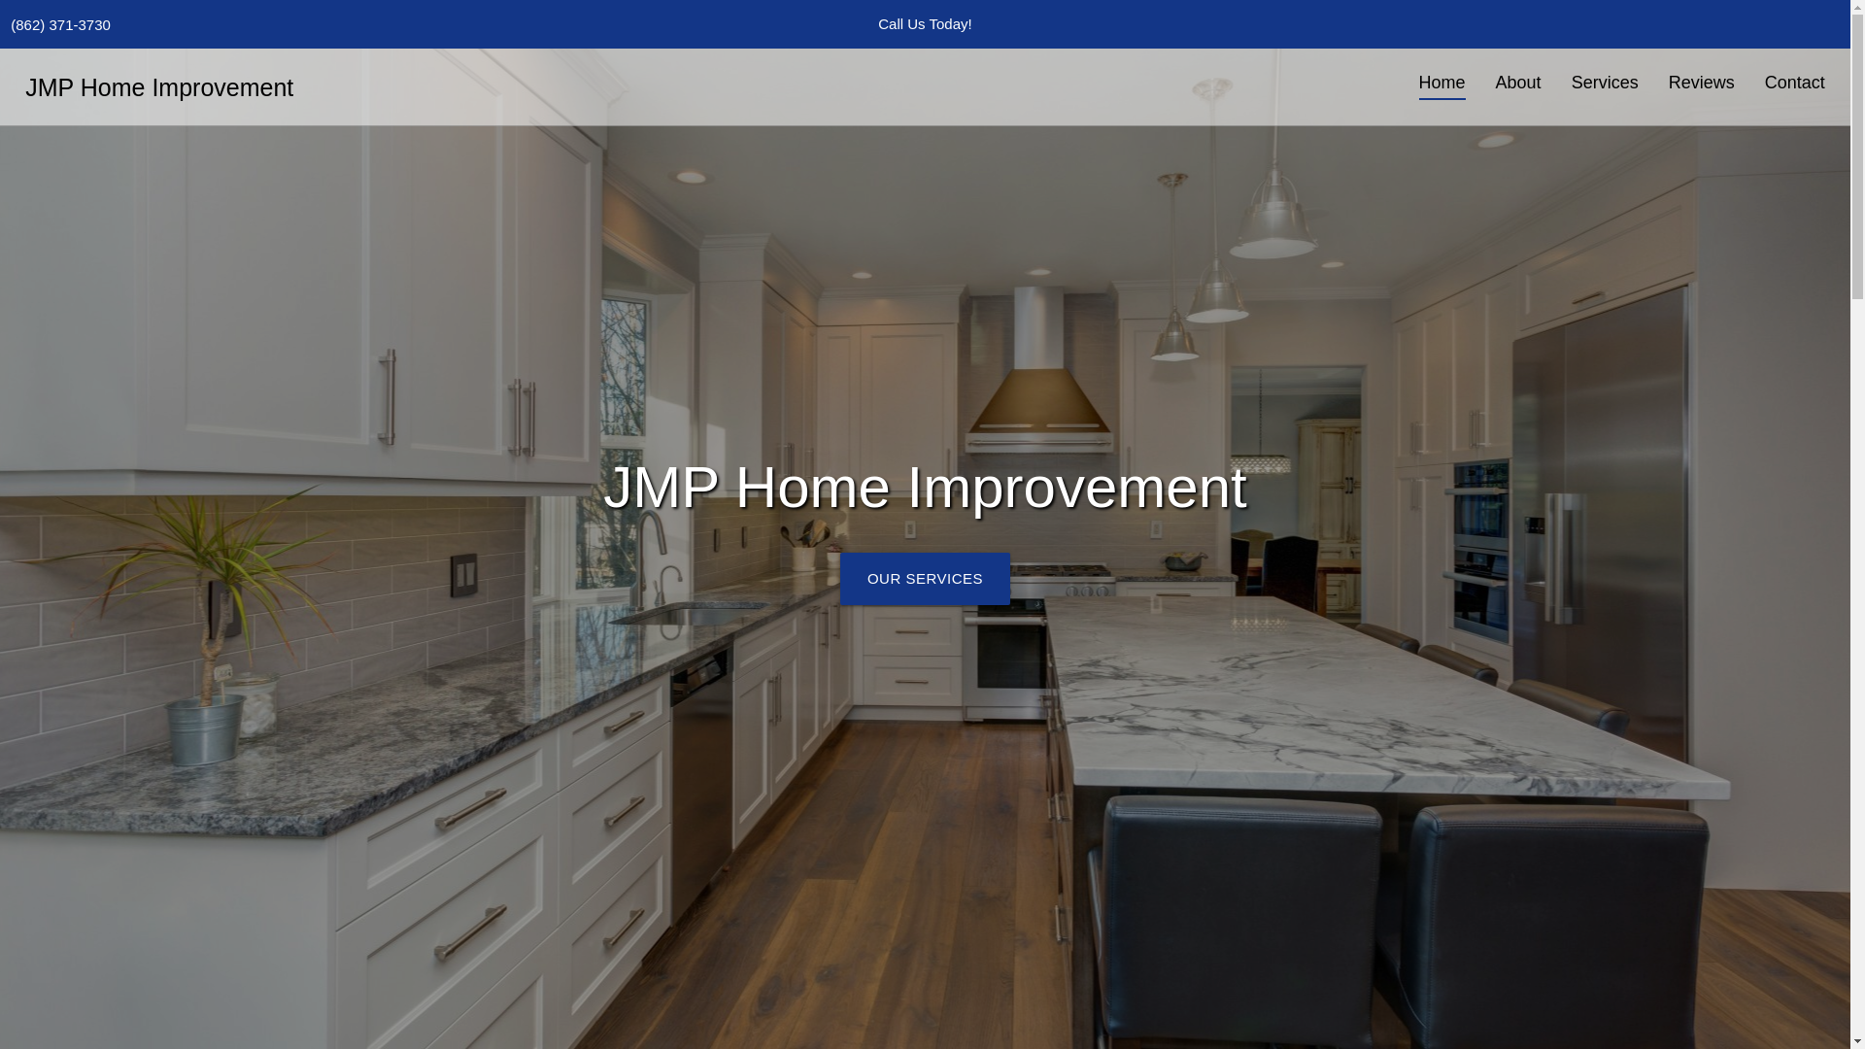  I want to click on Contact, so click(1793, 84).